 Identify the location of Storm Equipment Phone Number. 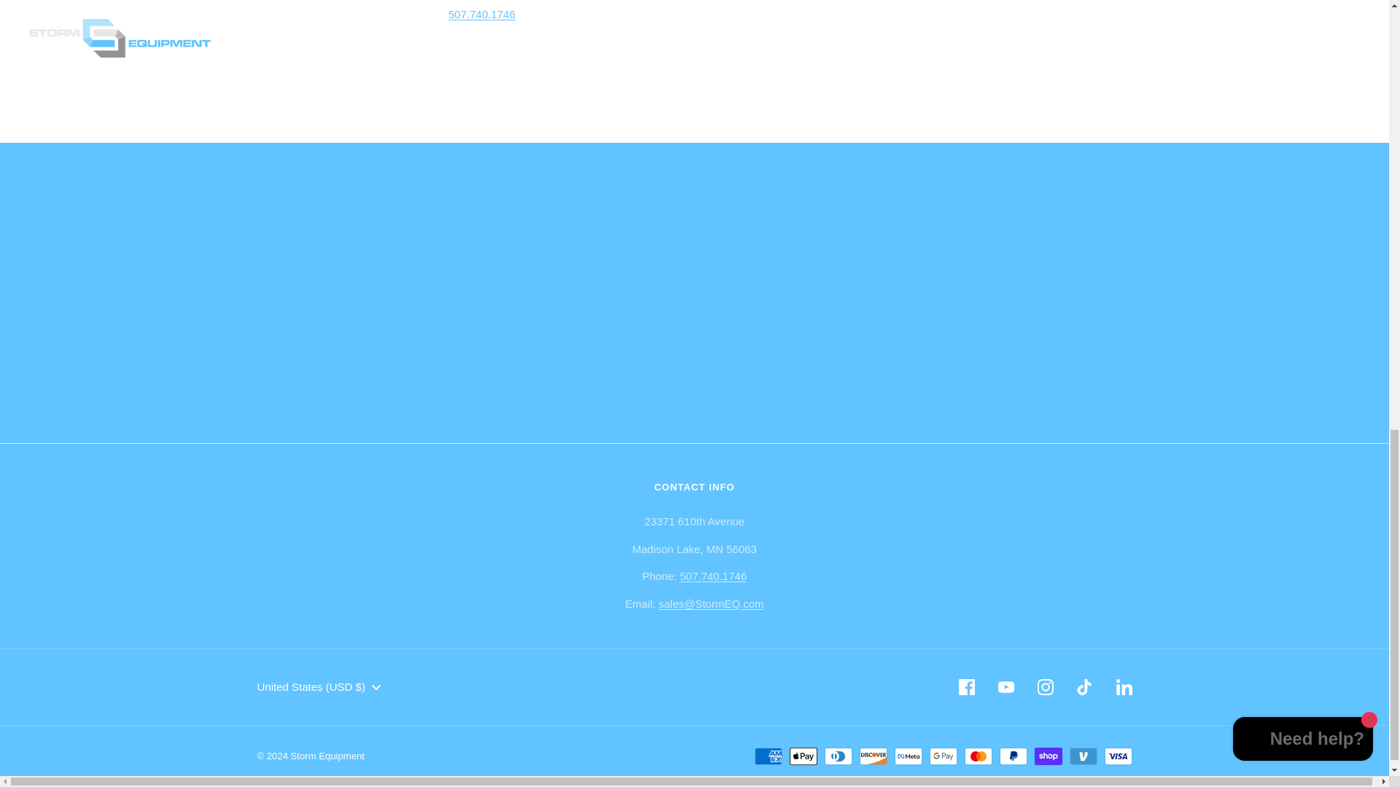
(481, 14).